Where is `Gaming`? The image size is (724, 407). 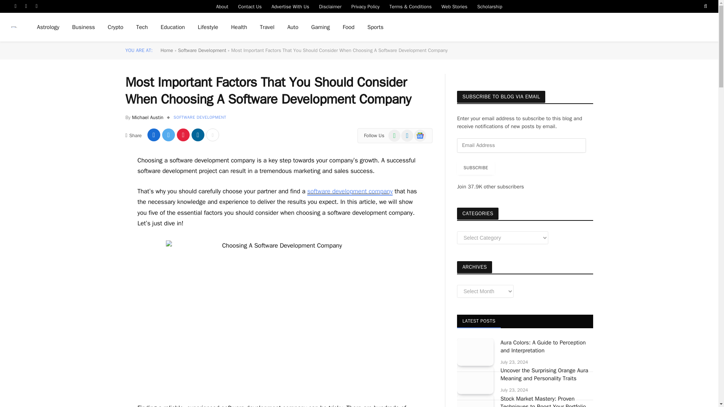
Gaming is located at coordinates (320, 27).